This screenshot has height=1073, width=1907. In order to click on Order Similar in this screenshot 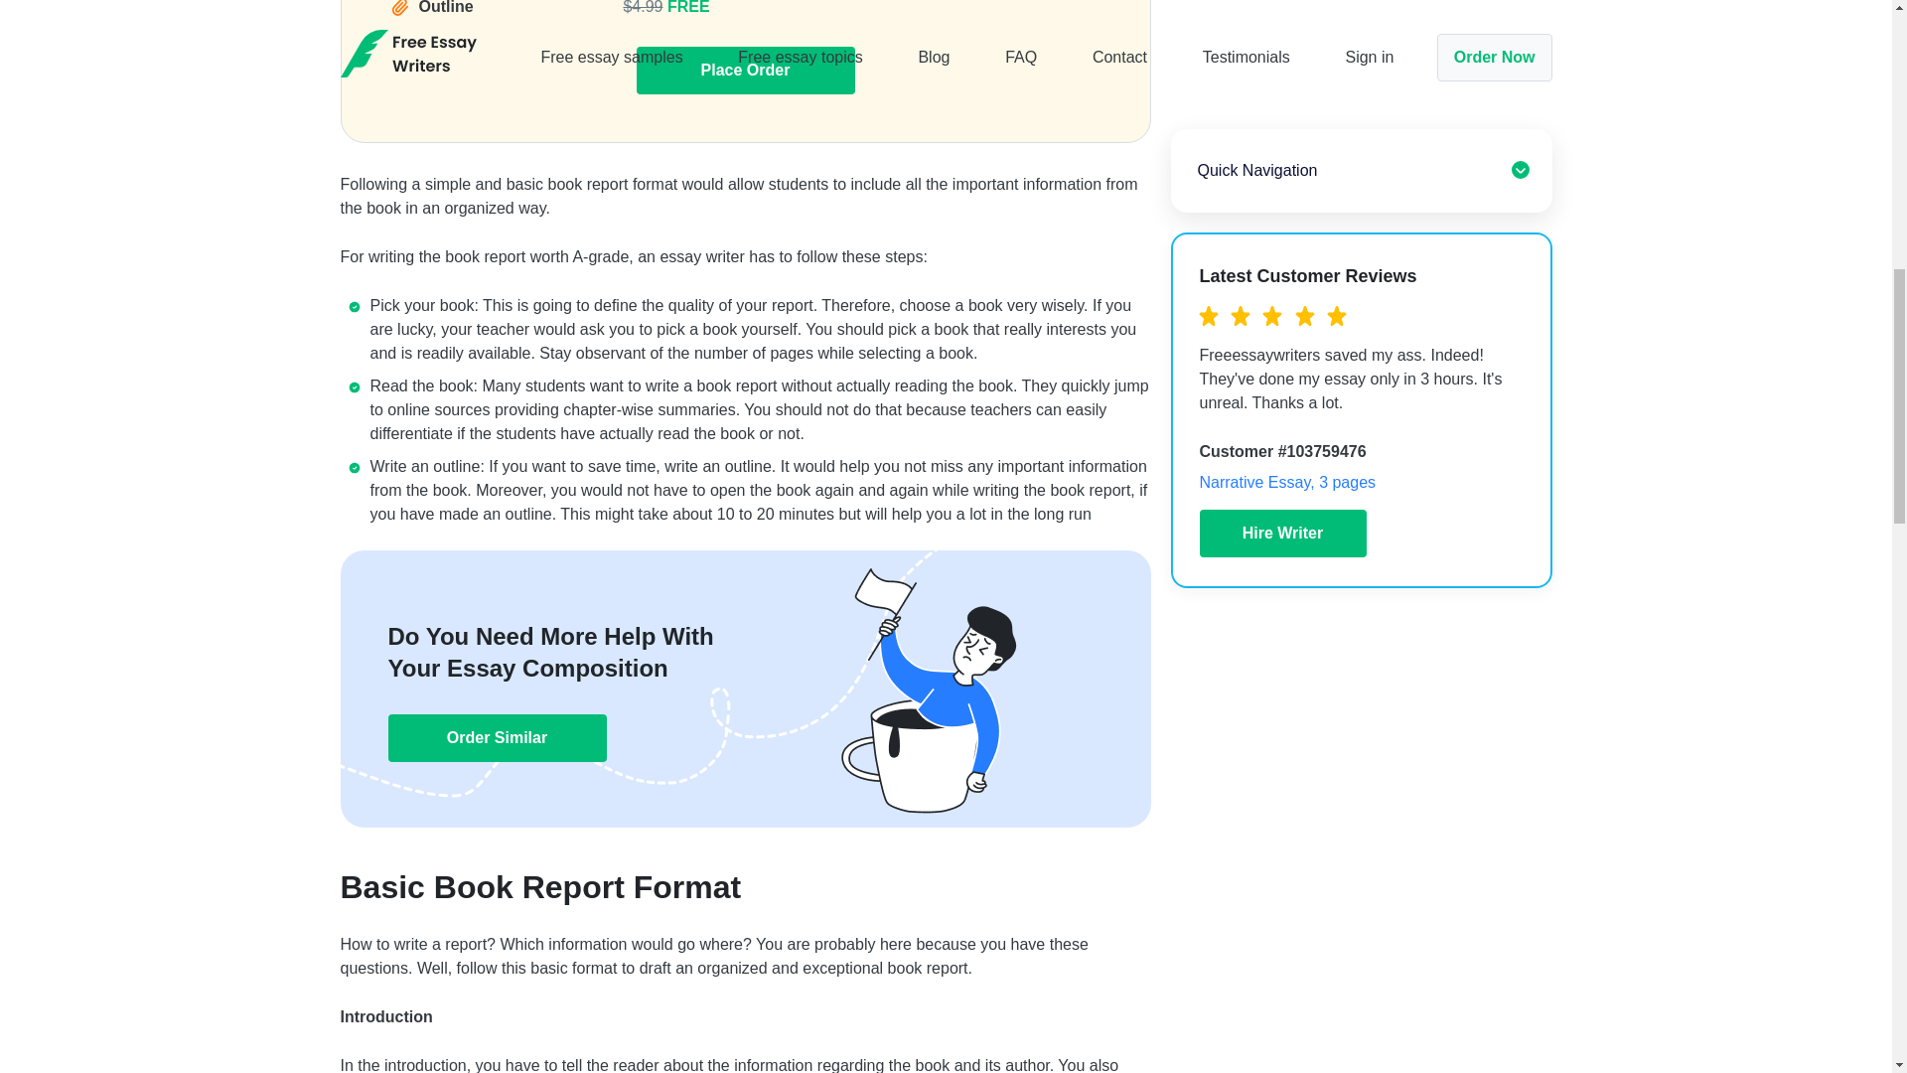, I will do `click(497, 737)`.